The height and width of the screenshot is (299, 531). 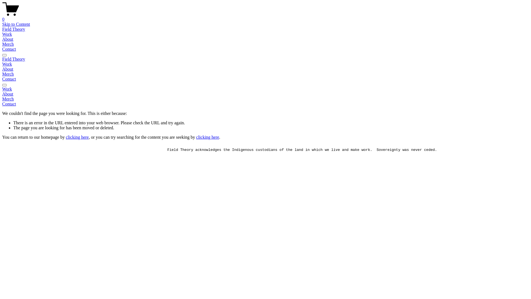 What do you see at coordinates (8, 44) in the screenshot?
I see `Merch` at bounding box center [8, 44].